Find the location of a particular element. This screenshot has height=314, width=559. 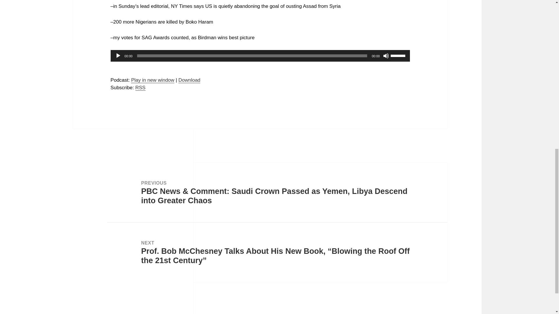

RSS is located at coordinates (140, 88).